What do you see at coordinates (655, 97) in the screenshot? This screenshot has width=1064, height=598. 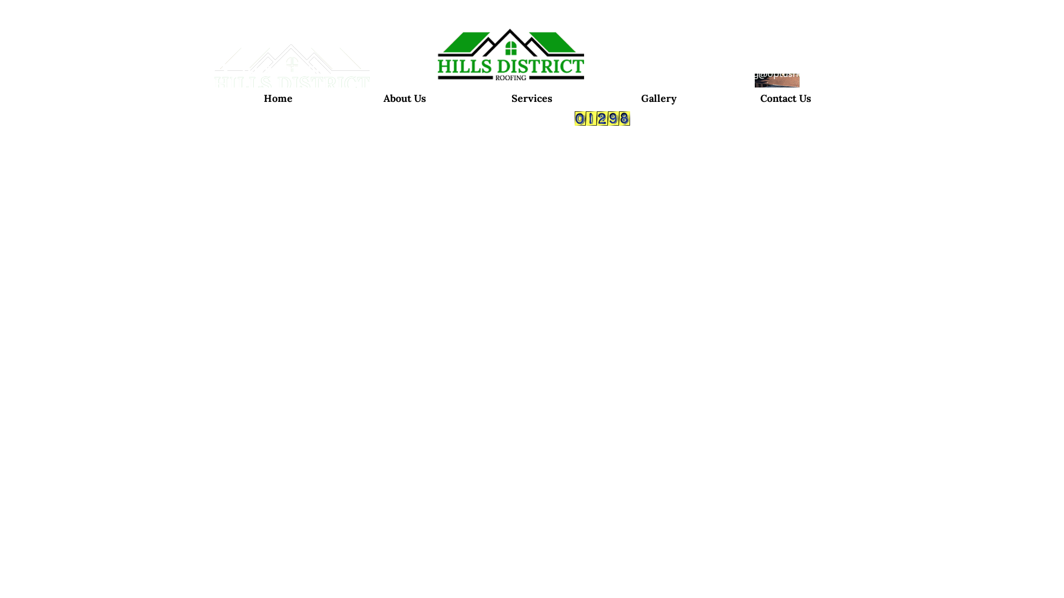 I see `hillsroofing@optusnet.com.au` at bounding box center [655, 97].